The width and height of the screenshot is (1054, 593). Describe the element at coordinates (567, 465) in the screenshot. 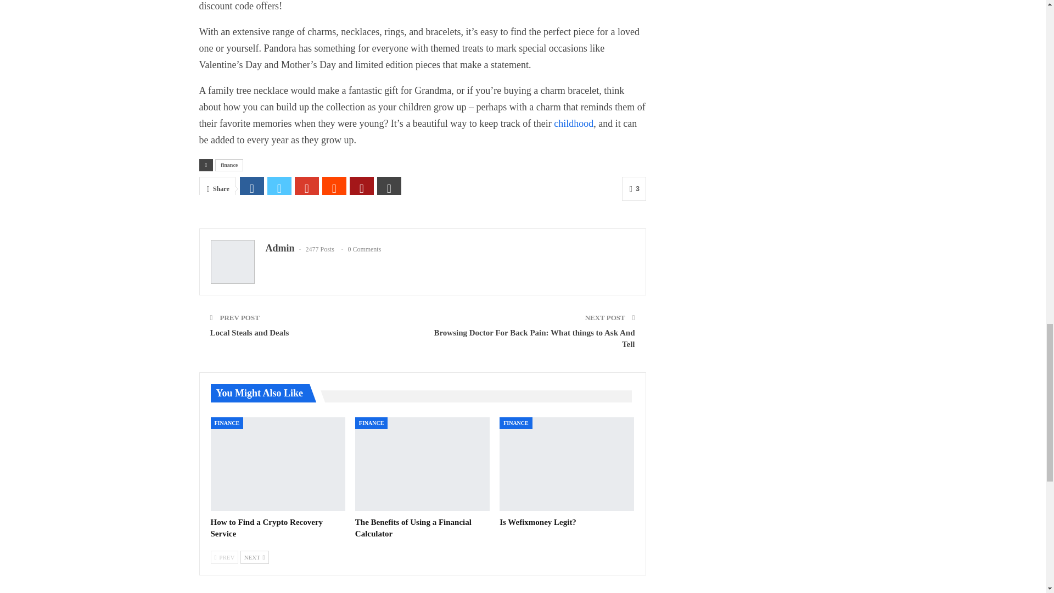

I see `Is Wefixmoney Legit?` at that location.